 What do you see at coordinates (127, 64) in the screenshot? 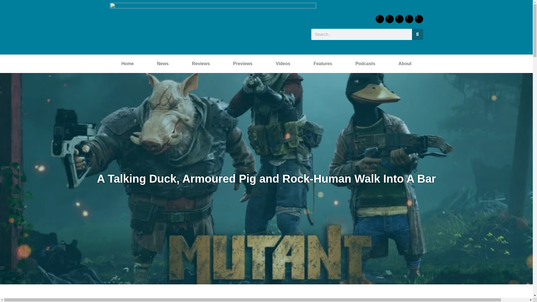
I see `Home` at bounding box center [127, 64].